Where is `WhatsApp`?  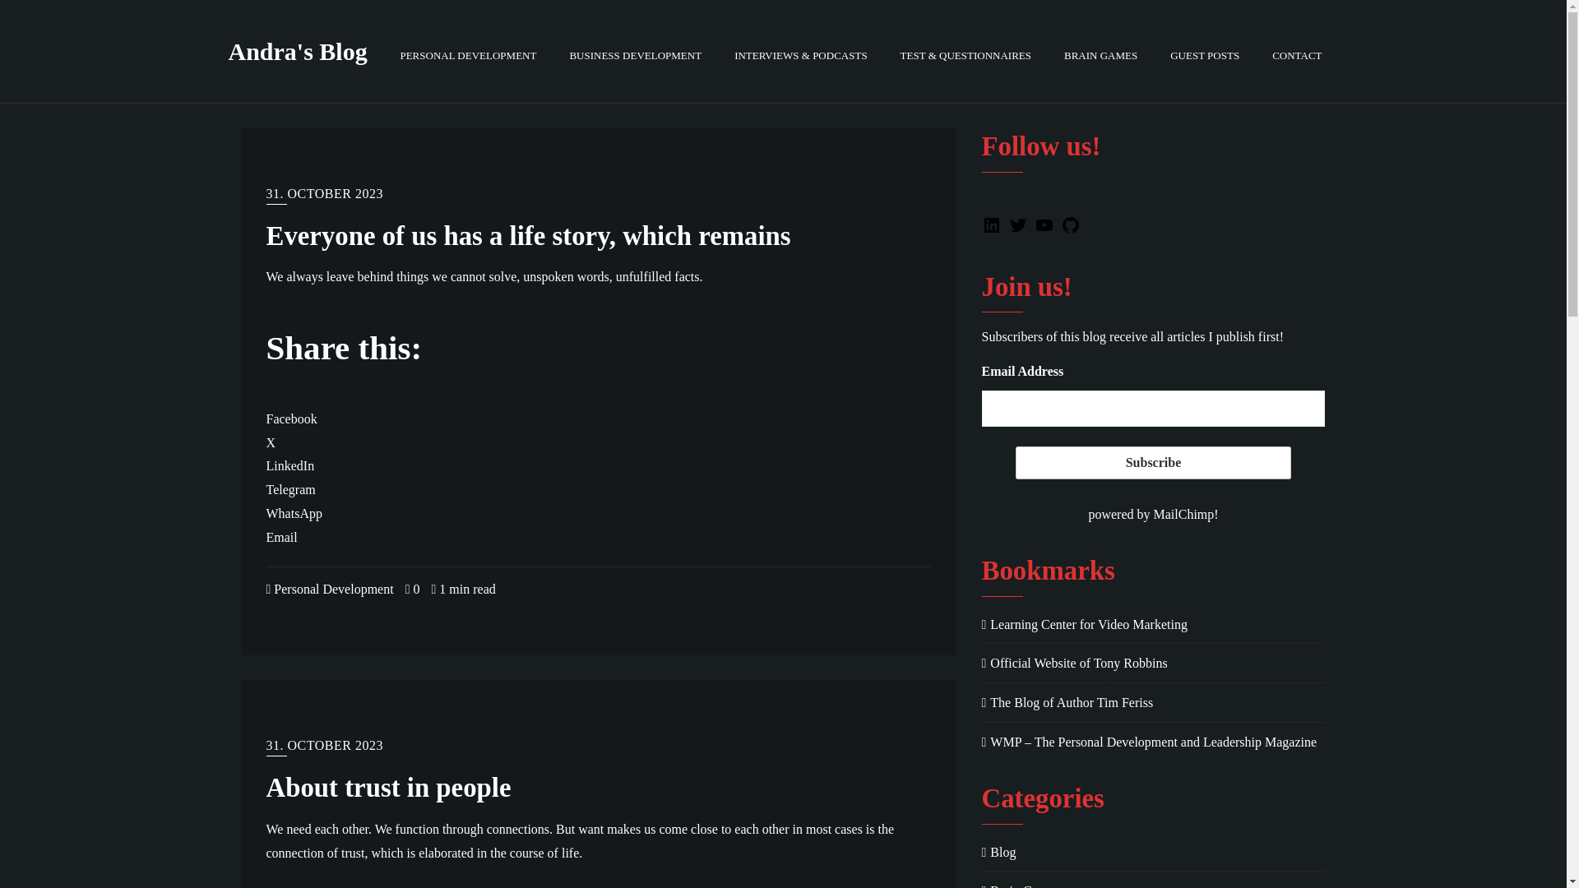
WhatsApp is located at coordinates (294, 513).